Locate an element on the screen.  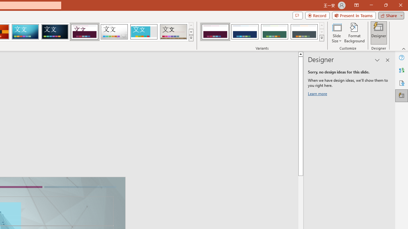
Dividend Variant 3 is located at coordinates (274, 32).